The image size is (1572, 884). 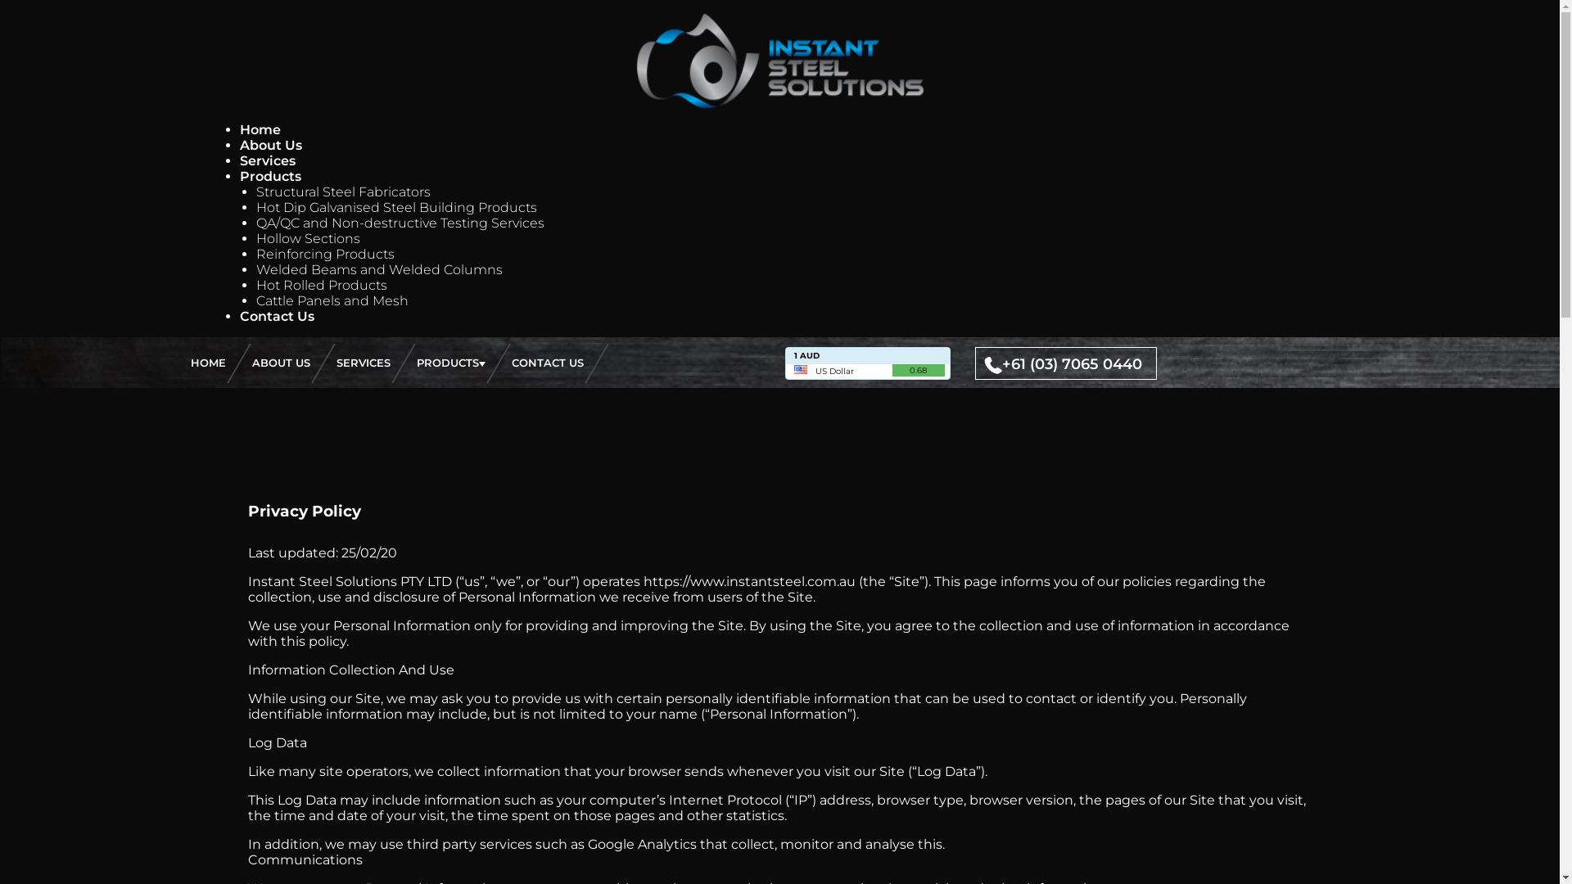 What do you see at coordinates (363, 363) in the screenshot?
I see `SERVICES` at bounding box center [363, 363].